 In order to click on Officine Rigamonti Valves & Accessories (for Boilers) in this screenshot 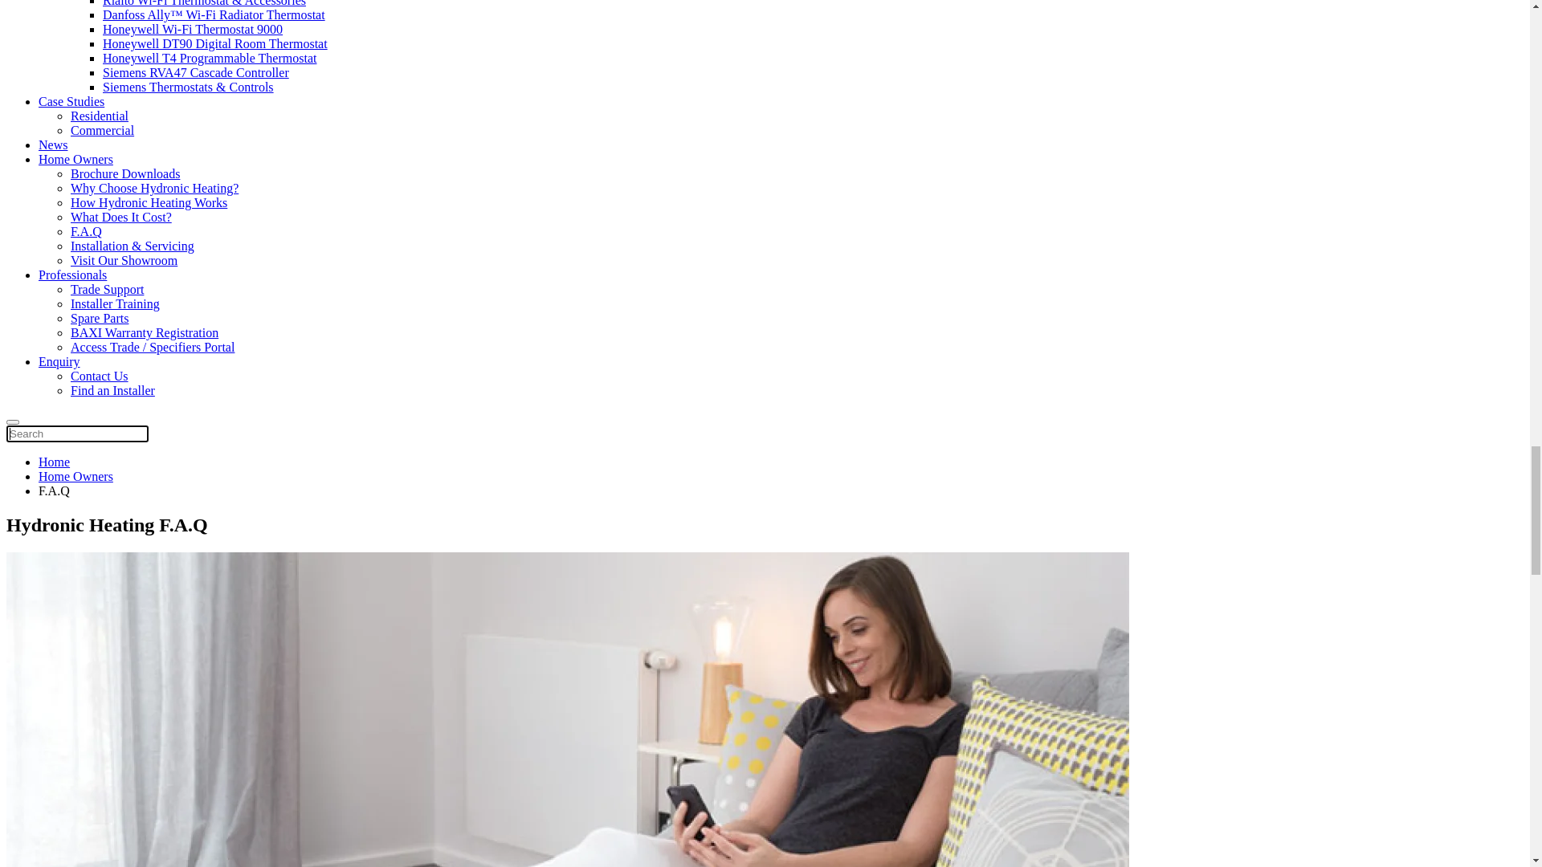, I will do `click(243, 856)`.